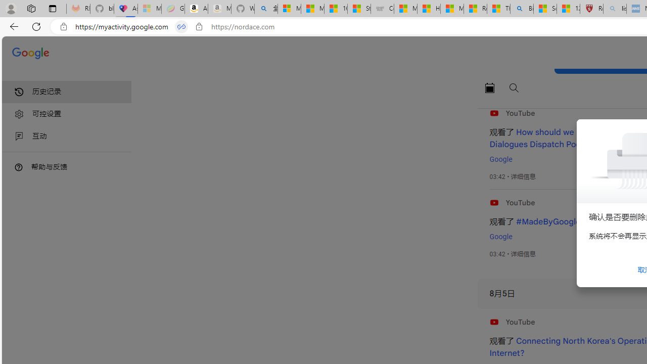 The height and width of the screenshot is (364, 647). Describe the element at coordinates (522, 9) in the screenshot. I see `Bing` at that location.